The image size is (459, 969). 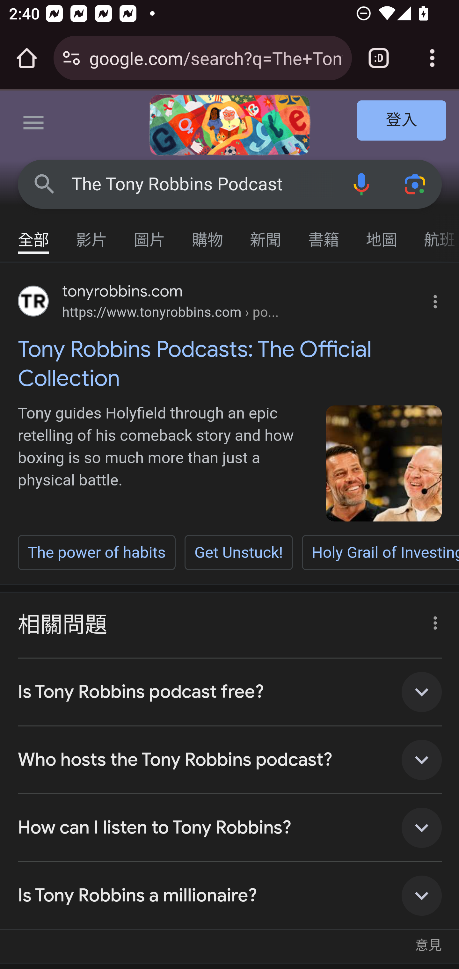 What do you see at coordinates (34, 125) in the screenshot?
I see `主選單` at bounding box center [34, 125].